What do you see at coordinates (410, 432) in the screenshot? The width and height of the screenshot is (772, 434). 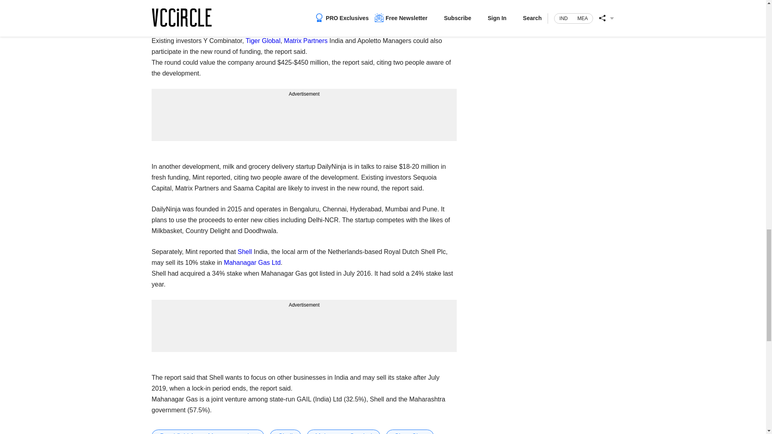 I see `ShareChat` at bounding box center [410, 432].